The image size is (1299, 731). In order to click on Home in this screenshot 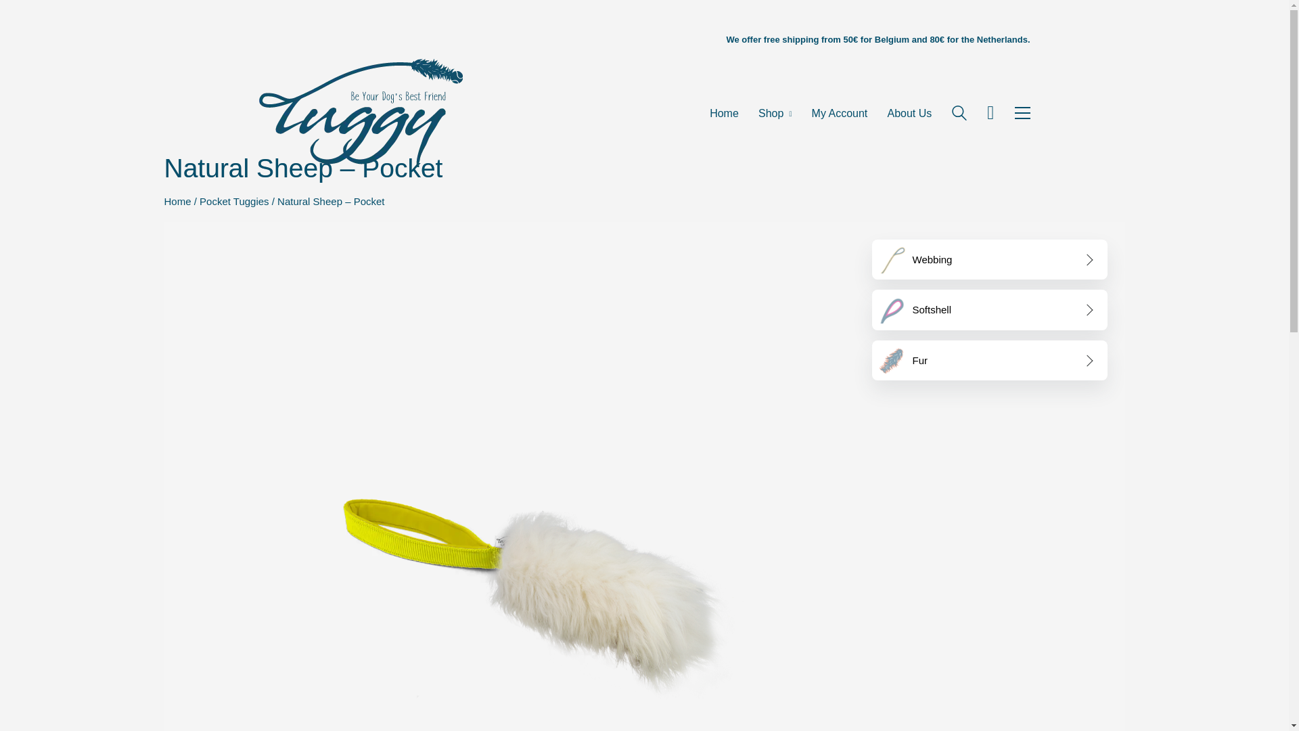, I will do `click(724, 113)`.